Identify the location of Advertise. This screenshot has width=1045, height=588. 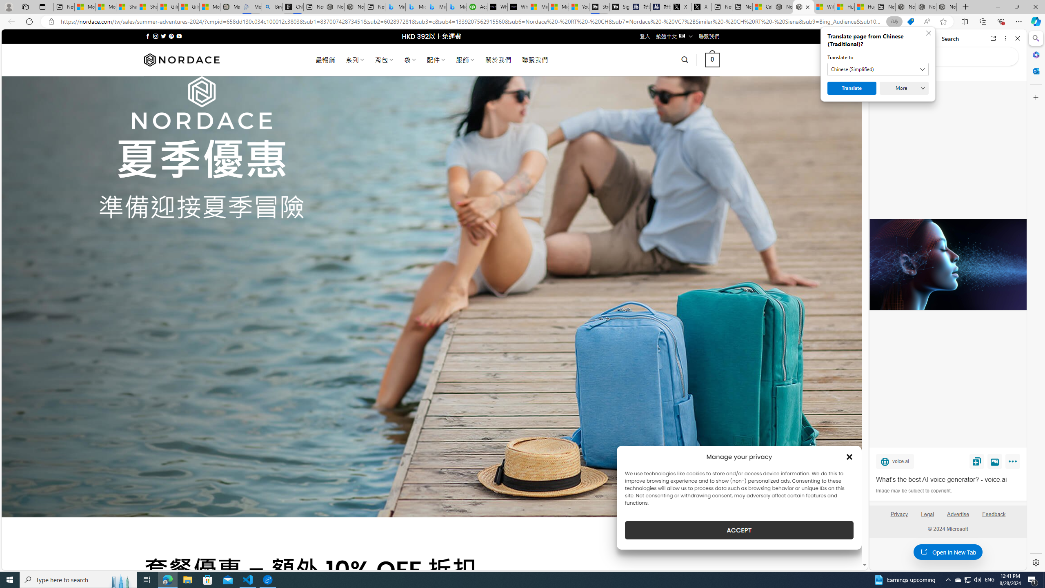
(958, 514).